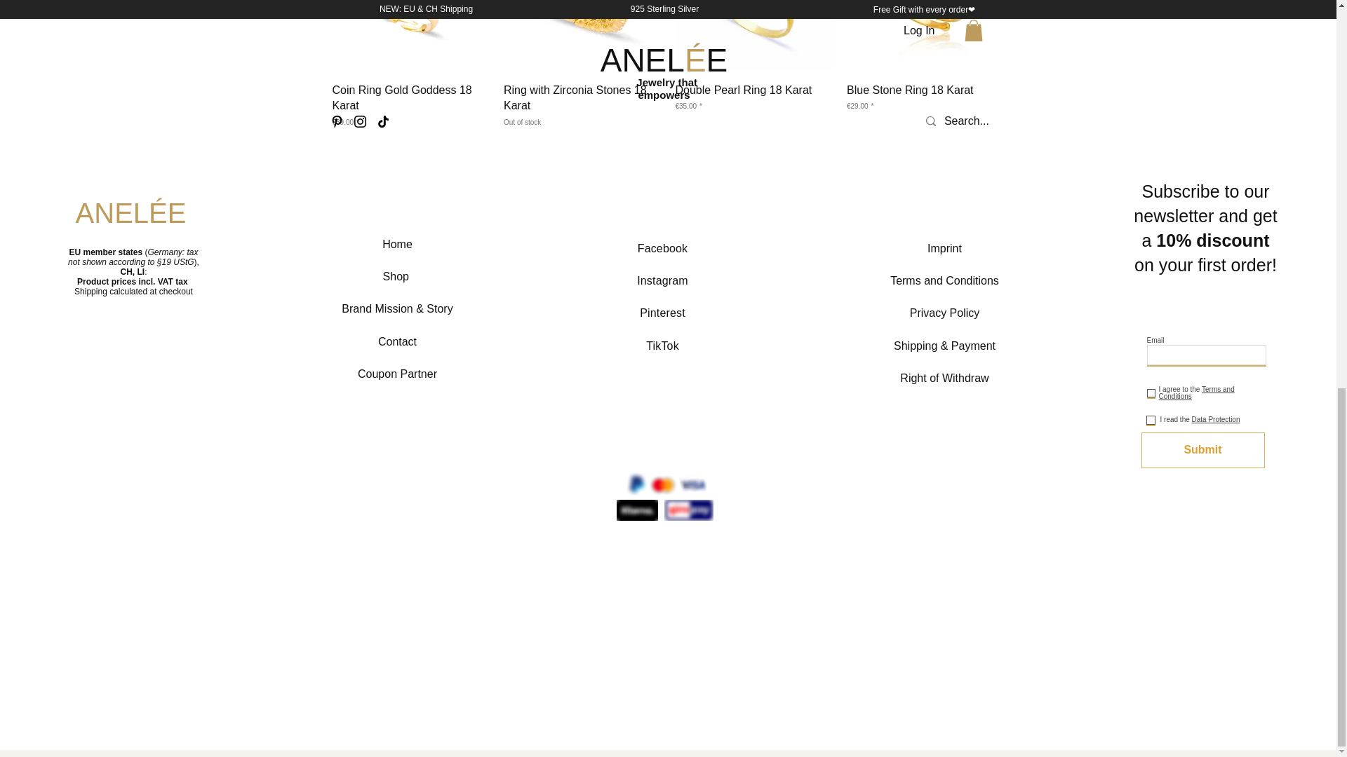  What do you see at coordinates (411, 35) in the screenshot?
I see `Bestseller` at bounding box center [411, 35].